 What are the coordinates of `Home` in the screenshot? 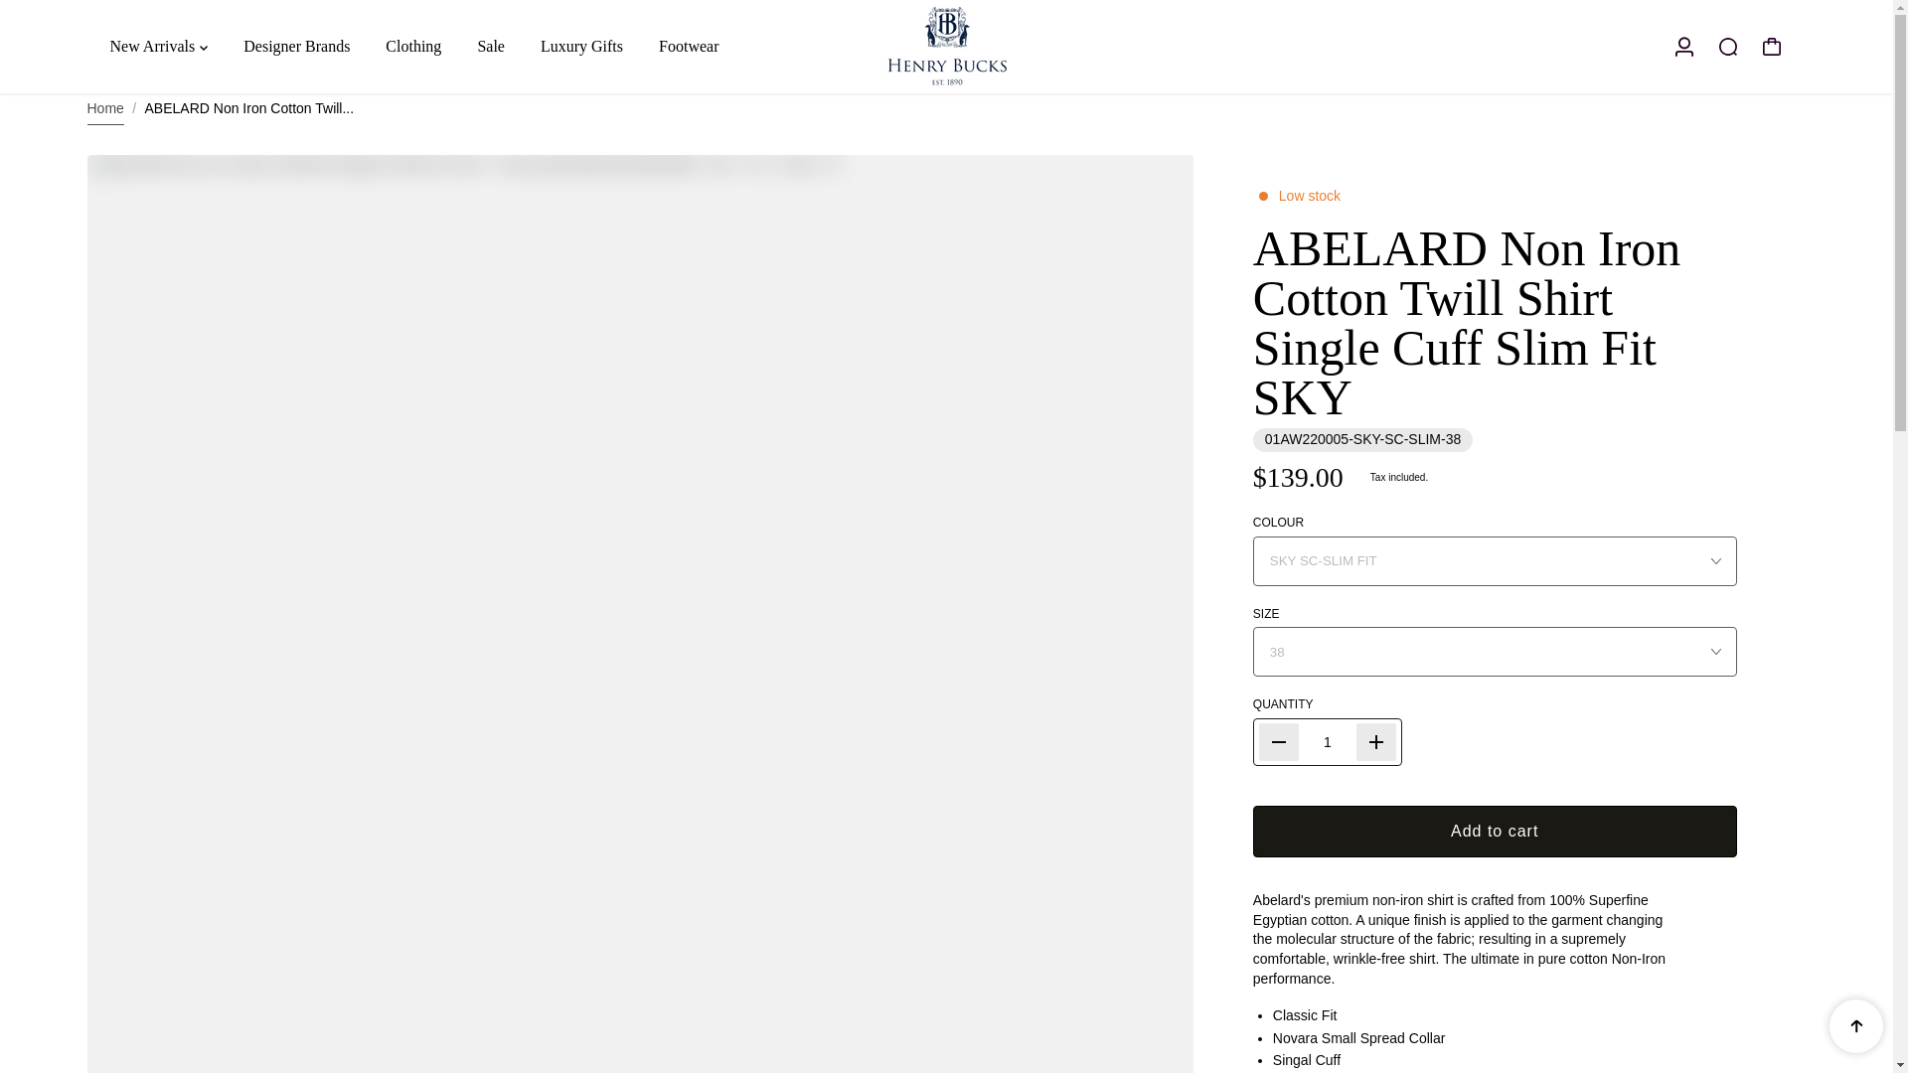 It's located at (105, 109).